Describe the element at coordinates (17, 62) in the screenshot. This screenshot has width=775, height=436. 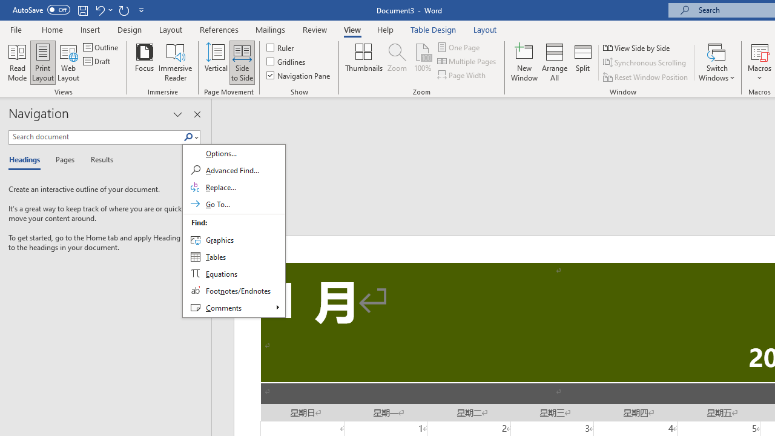
I see `Read Mode` at that location.